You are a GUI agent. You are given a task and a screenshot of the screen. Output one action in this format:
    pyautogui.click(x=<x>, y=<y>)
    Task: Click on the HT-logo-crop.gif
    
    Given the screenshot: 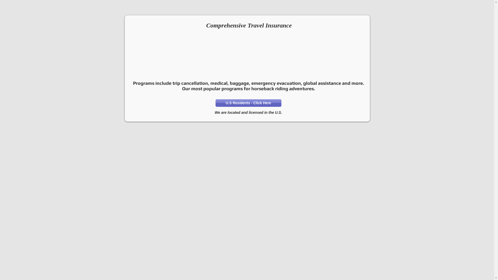 What is the action you would take?
    pyautogui.click(x=159, y=26)
    